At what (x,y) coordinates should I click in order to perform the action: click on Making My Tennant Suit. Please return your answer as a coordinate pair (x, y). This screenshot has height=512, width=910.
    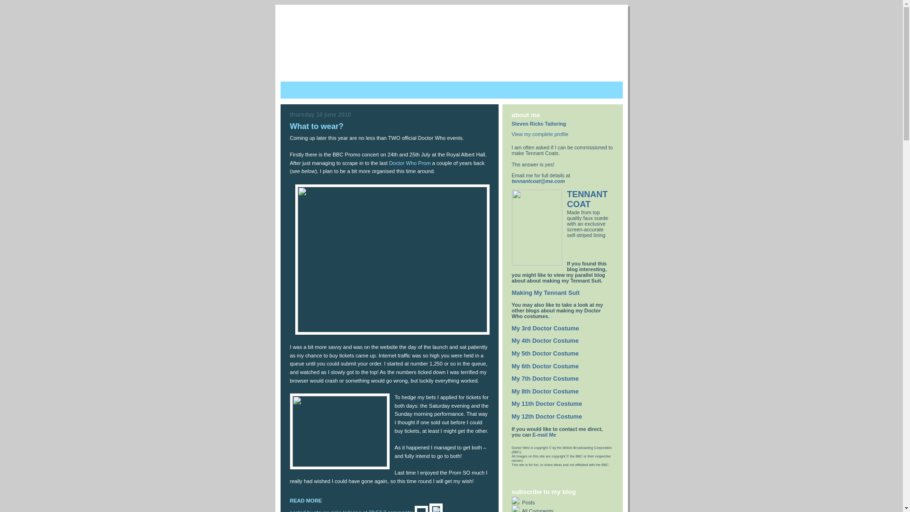
    Looking at the image, I should click on (546, 293).